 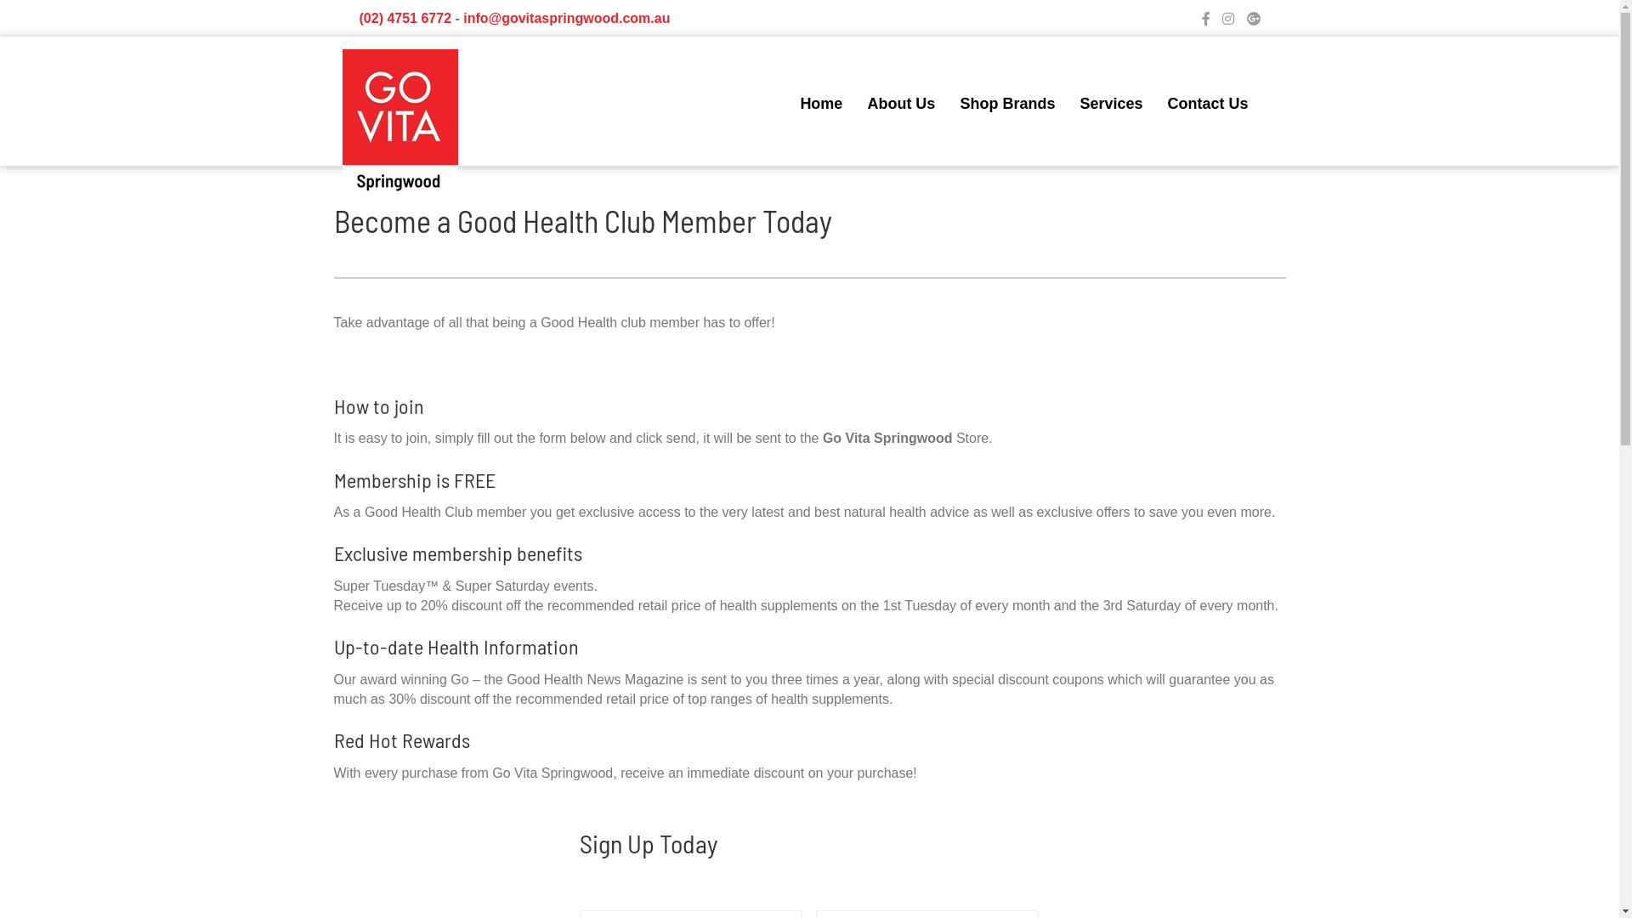 What do you see at coordinates (1007, 104) in the screenshot?
I see `Shop Brands` at bounding box center [1007, 104].